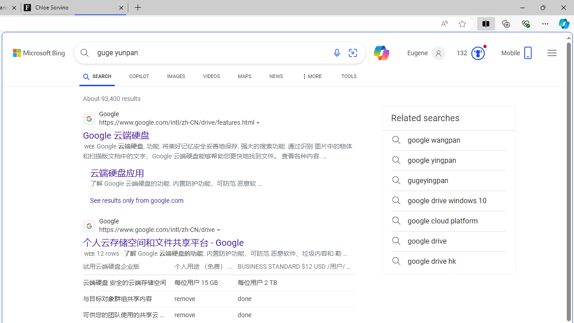 This screenshot has width=574, height=323. Describe the element at coordinates (311, 76) in the screenshot. I see `Dropdown Menu` at that location.